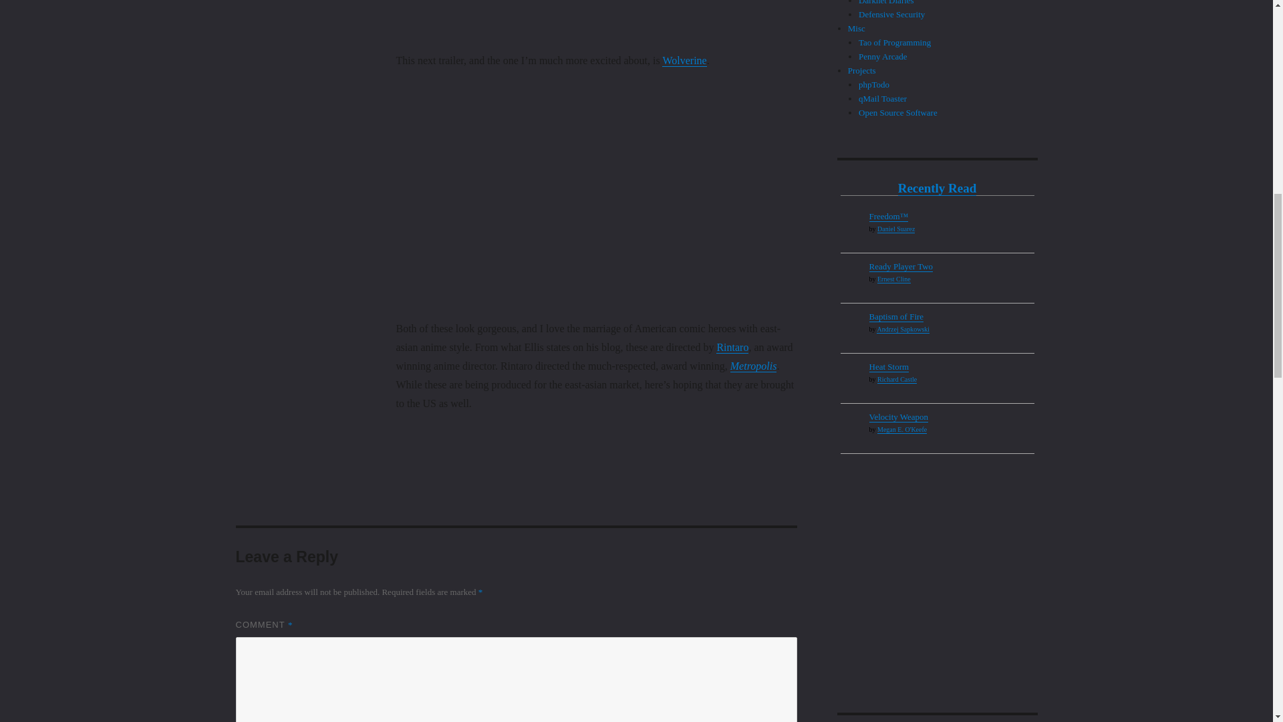 The image size is (1283, 722). What do you see at coordinates (886, 3) in the screenshot?
I see `Darknet Diaries` at bounding box center [886, 3].